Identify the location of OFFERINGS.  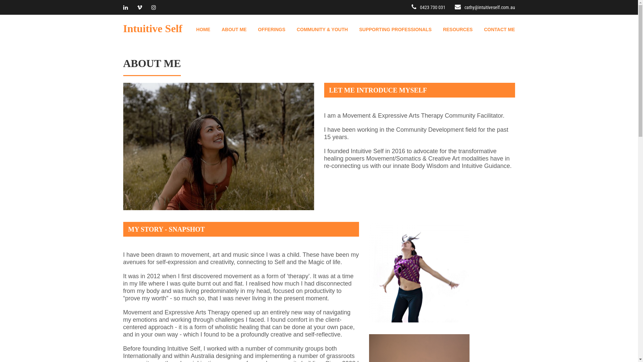
(267, 29).